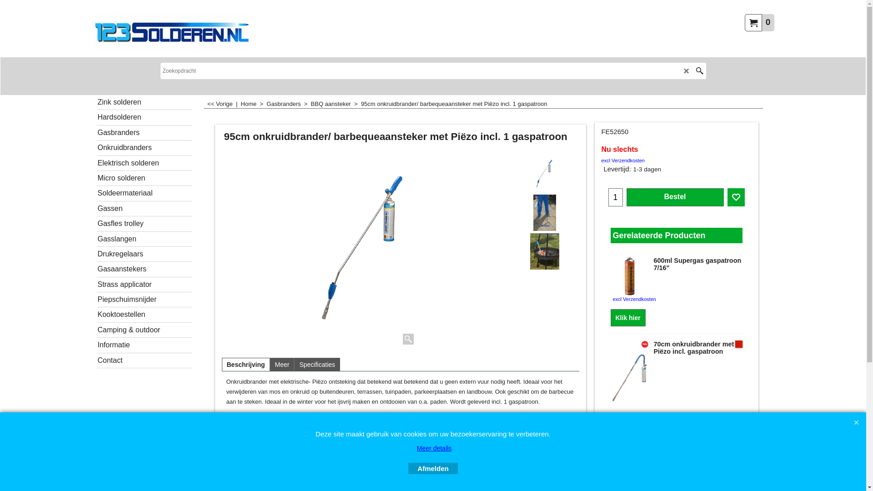 The height and width of the screenshot is (491, 873). I want to click on Specificaties, so click(317, 365).